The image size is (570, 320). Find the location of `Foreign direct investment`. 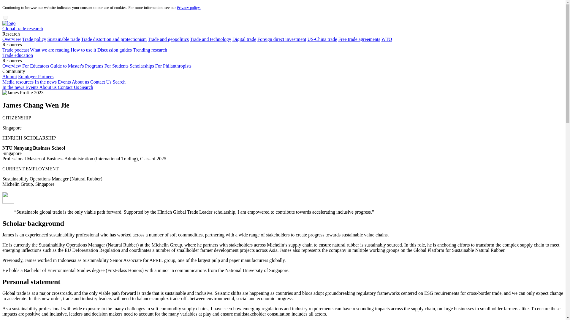

Foreign direct investment is located at coordinates (282, 39).